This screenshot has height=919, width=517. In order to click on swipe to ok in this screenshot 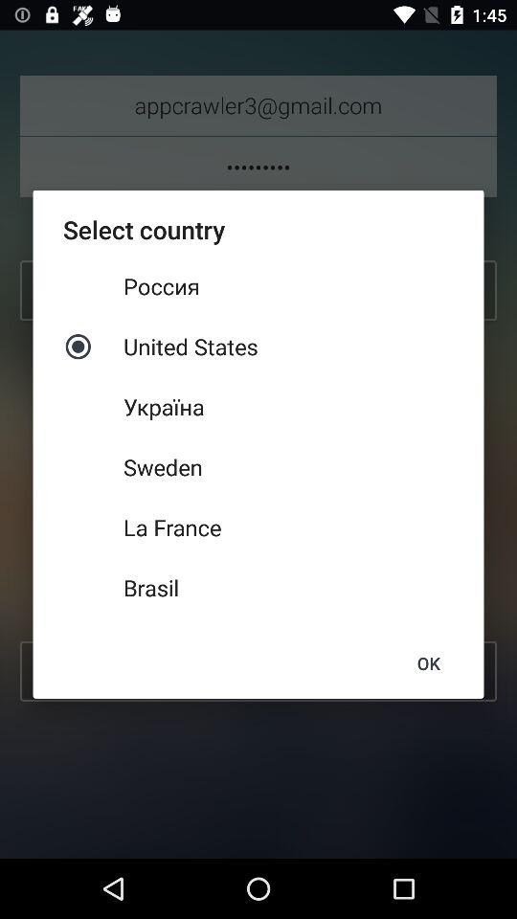, I will do `click(428, 662)`.